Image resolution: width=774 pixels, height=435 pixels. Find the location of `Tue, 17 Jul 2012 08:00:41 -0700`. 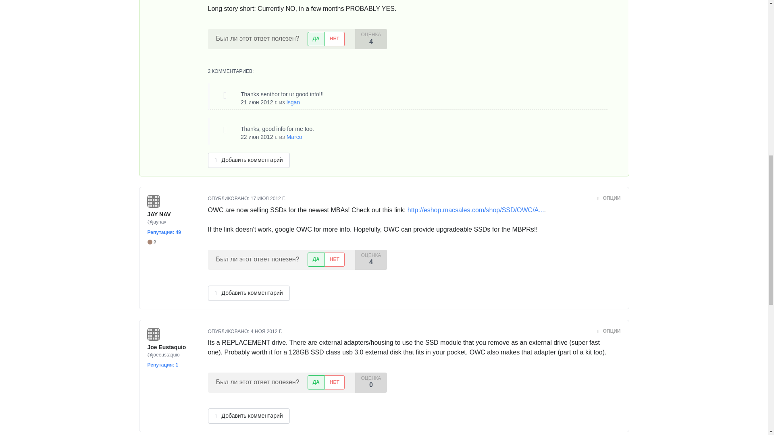

Tue, 17 Jul 2012 08:00:41 -0700 is located at coordinates (268, 199).